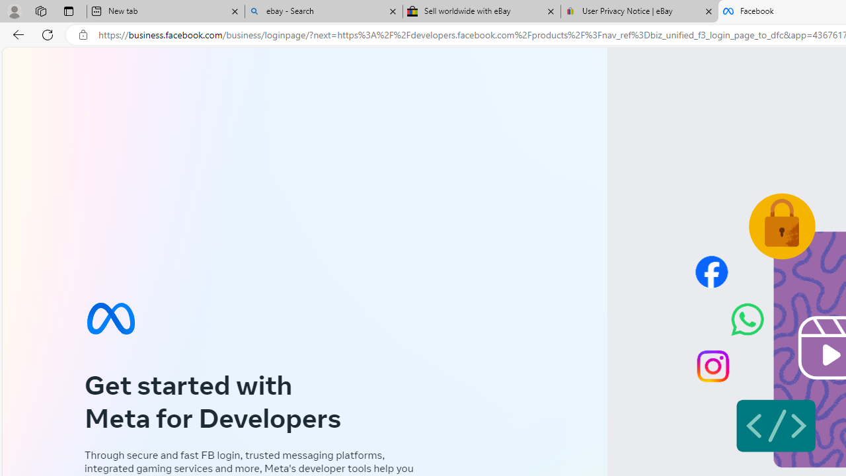  What do you see at coordinates (482, 12) in the screenshot?
I see `Sell worldwide with eBay` at bounding box center [482, 12].